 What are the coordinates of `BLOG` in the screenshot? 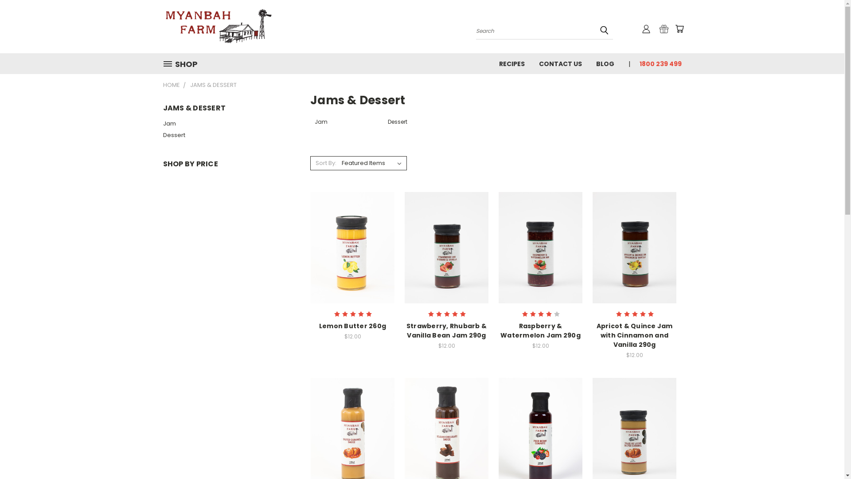 It's located at (605, 63).